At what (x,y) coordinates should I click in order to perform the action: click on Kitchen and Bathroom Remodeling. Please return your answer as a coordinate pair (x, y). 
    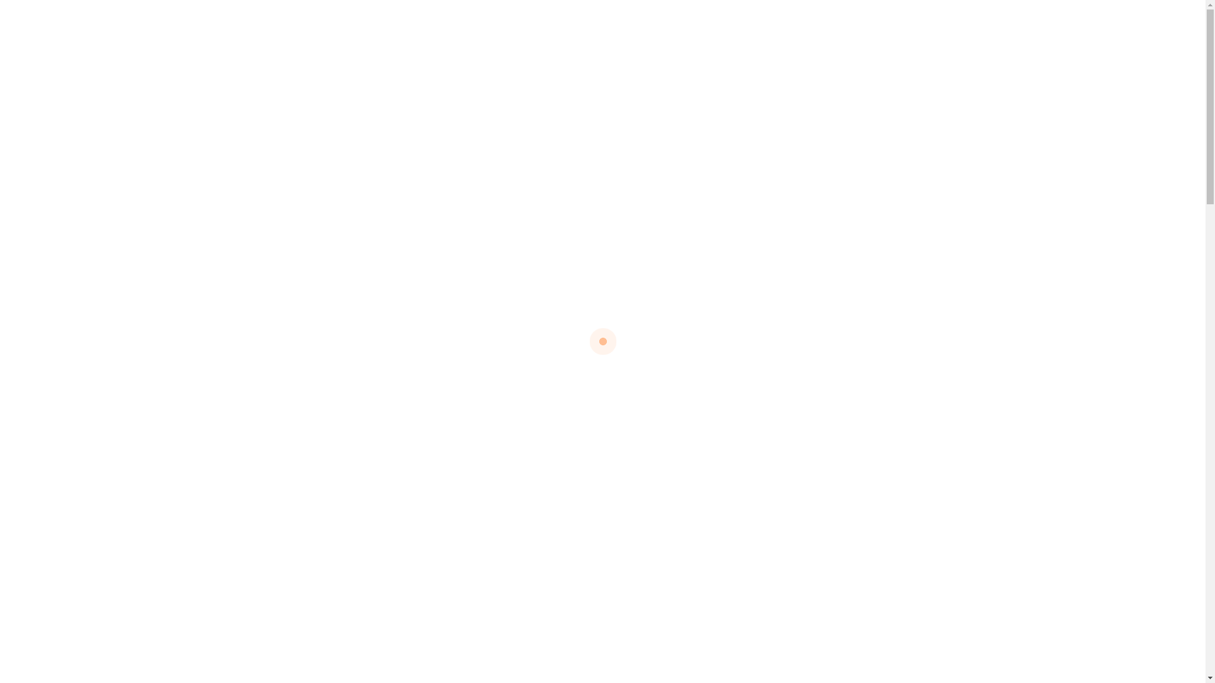
    Looking at the image, I should click on (338, 616).